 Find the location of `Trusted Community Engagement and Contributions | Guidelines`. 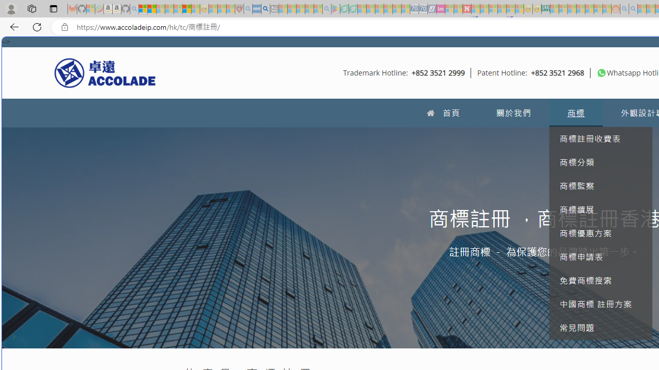

Trusted Community Engagement and Contributions | Guidelines is located at coordinates (476, 9).